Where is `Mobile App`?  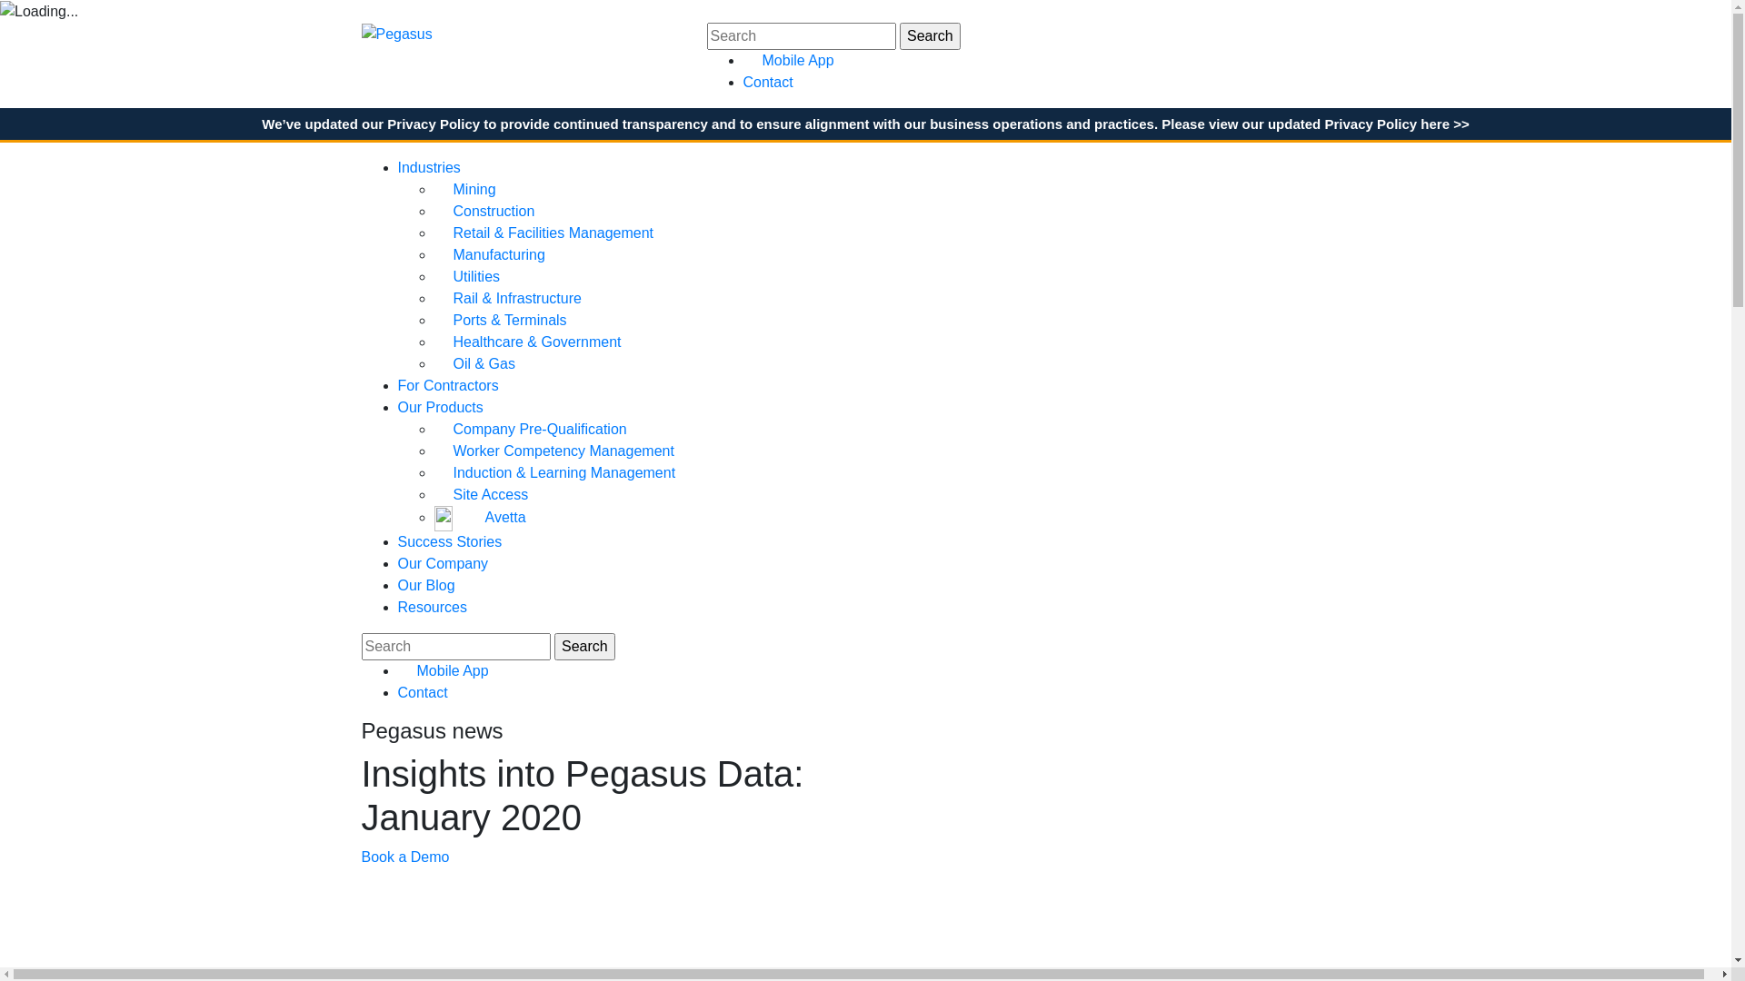
Mobile App is located at coordinates (789, 60).